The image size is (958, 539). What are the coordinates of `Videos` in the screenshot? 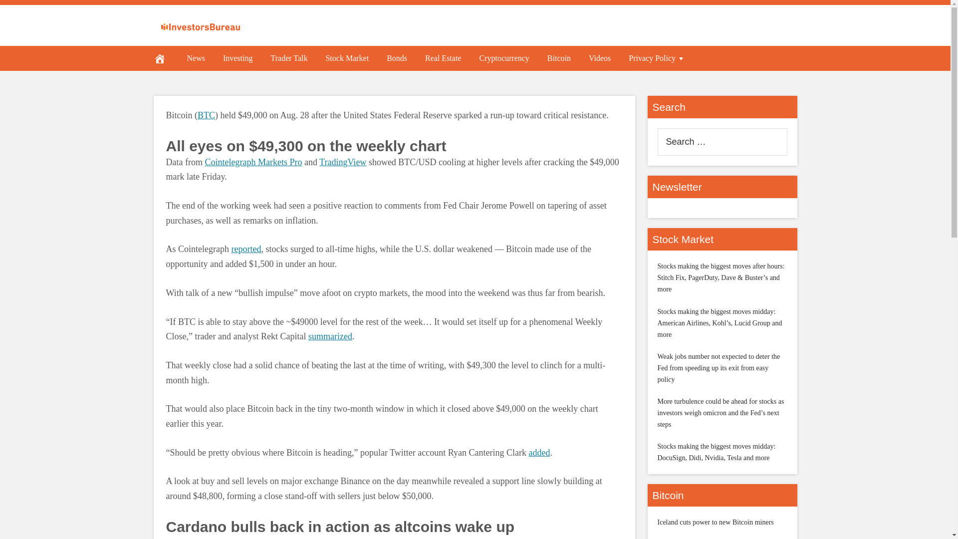 It's located at (600, 58).